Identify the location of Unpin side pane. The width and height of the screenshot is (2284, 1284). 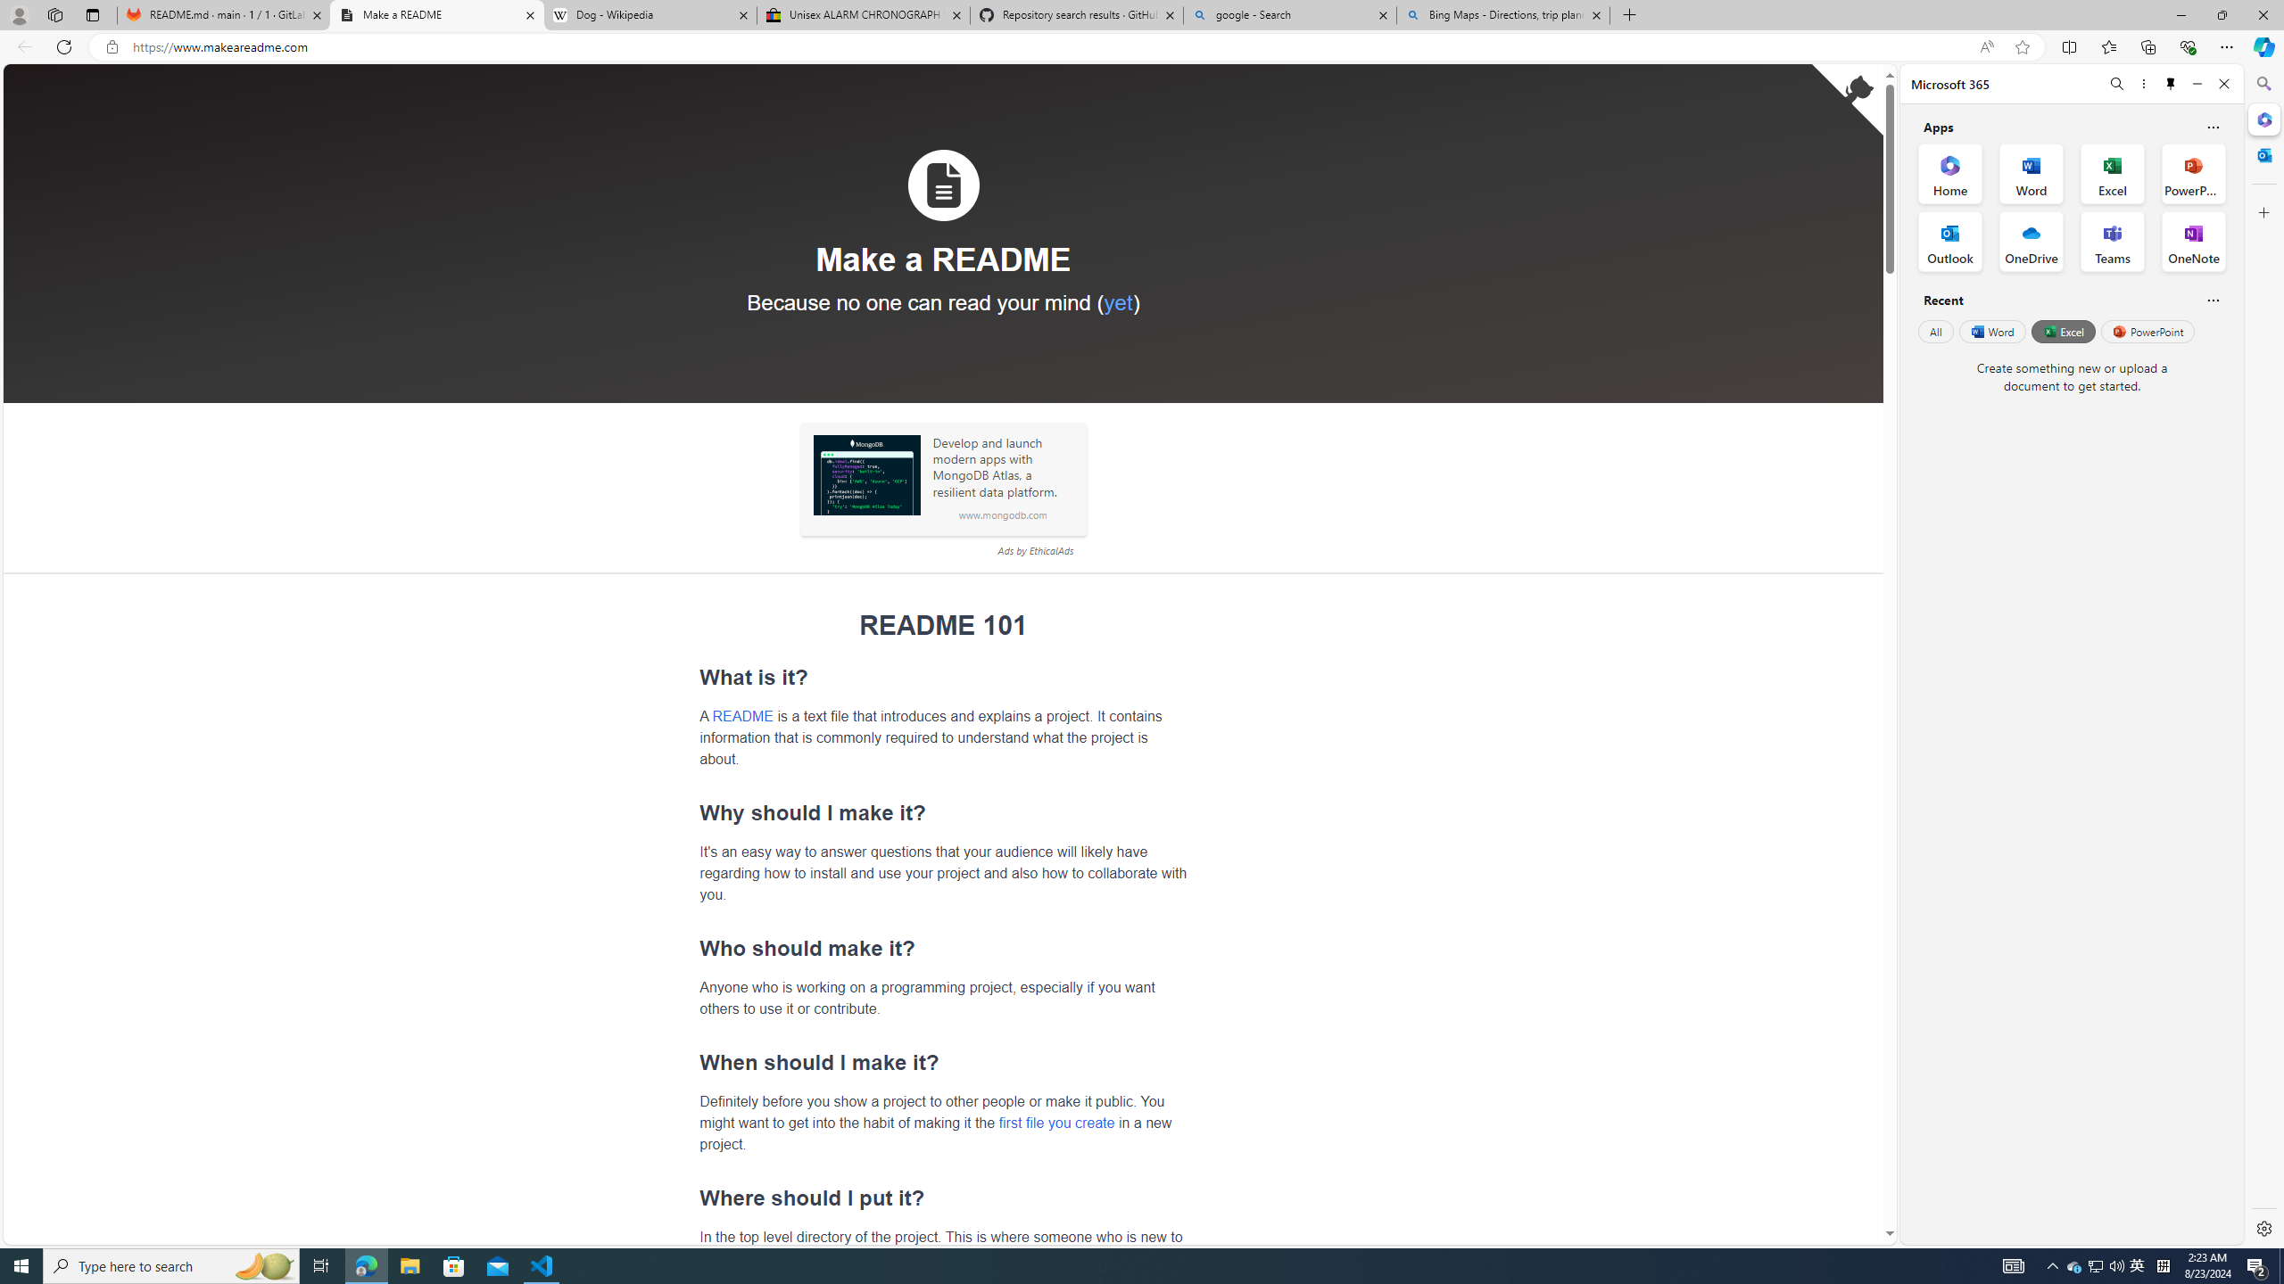
(2171, 84).